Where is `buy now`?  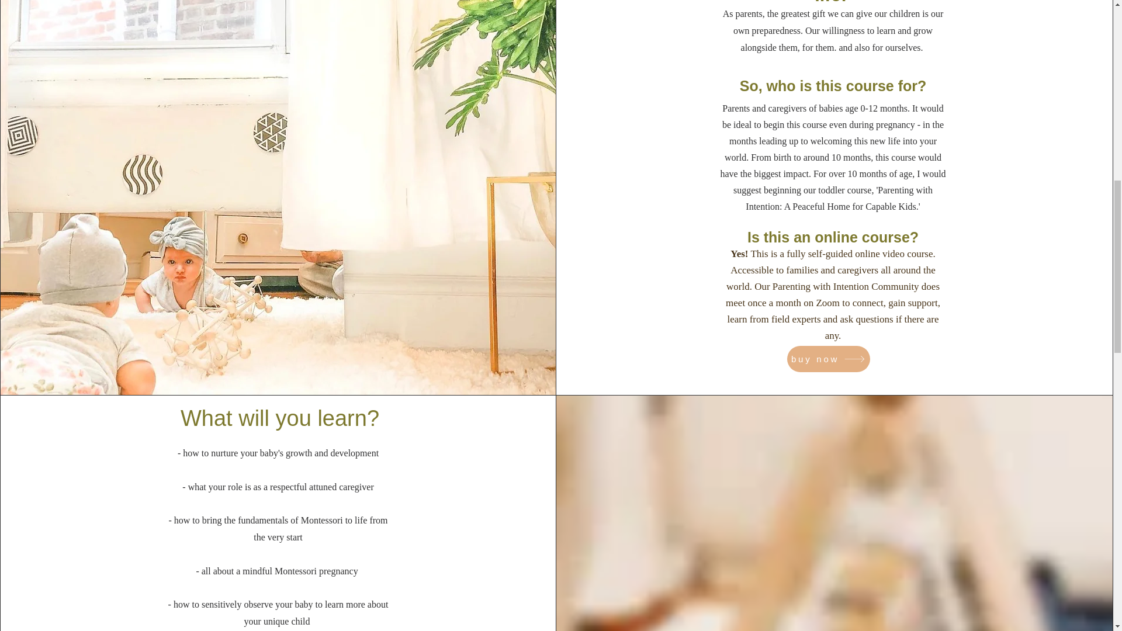
buy now is located at coordinates (829, 359).